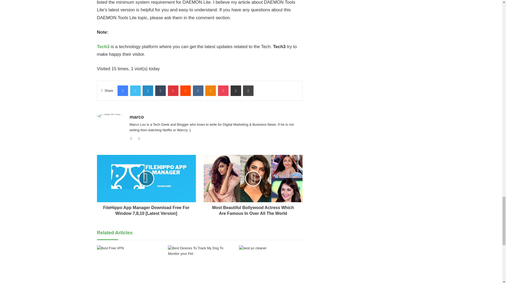  What do you see at coordinates (173, 91) in the screenshot?
I see `Pinterest` at bounding box center [173, 91].